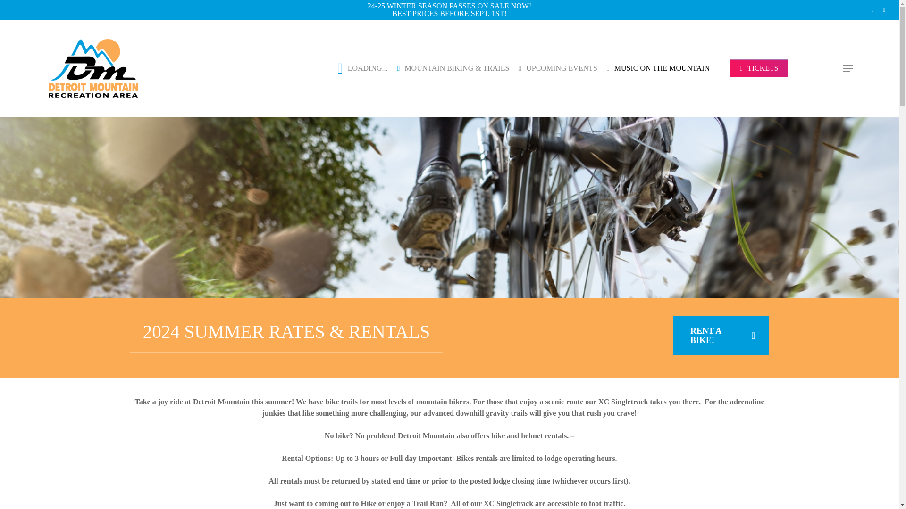 The width and height of the screenshot is (906, 509). I want to click on LOADING..., so click(362, 68).